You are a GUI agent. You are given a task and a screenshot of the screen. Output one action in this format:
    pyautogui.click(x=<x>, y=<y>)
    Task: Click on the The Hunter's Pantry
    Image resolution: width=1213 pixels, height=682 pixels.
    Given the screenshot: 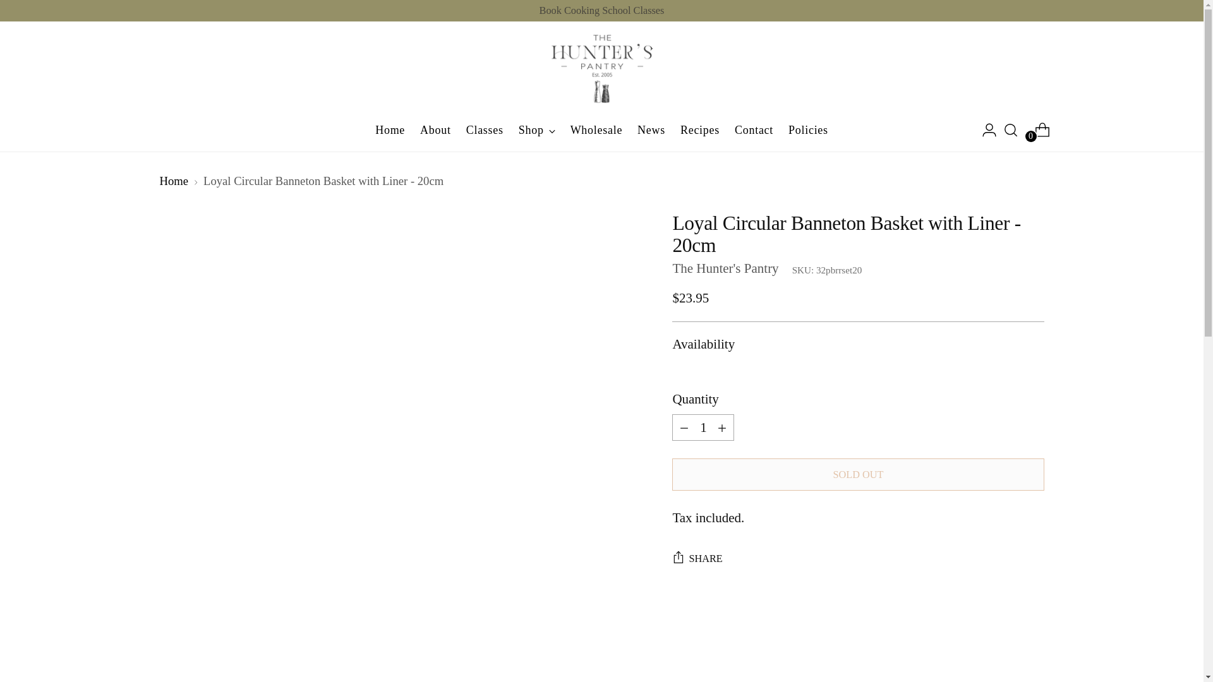 What is the action you would take?
    pyautogui.click(x=725, y=268)
    